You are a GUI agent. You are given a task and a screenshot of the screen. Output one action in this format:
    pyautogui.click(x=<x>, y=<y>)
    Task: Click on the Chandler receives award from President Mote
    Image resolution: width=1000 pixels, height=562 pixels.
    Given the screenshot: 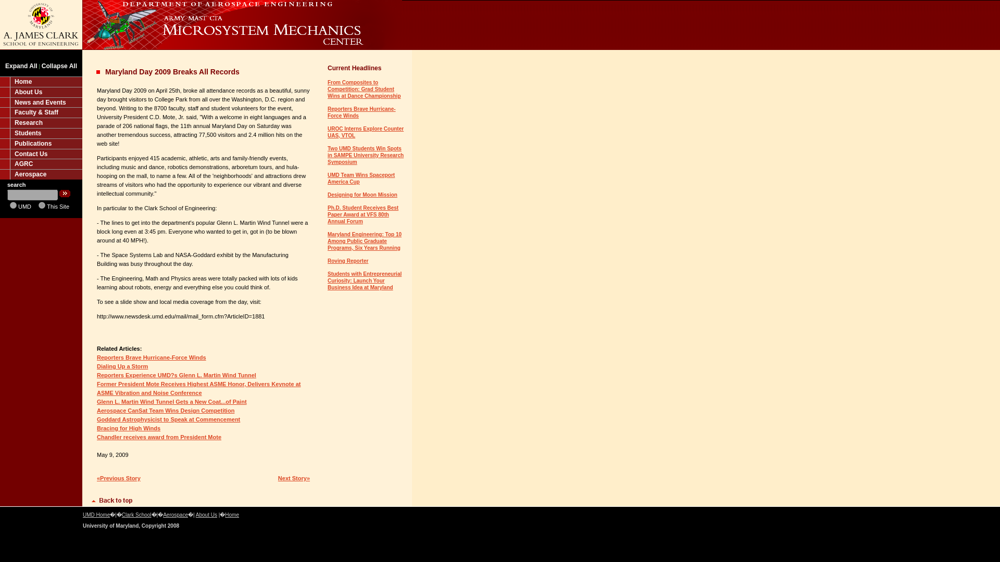 What is the action you would take?
    pyautogui.click(x=159, y=437)
    